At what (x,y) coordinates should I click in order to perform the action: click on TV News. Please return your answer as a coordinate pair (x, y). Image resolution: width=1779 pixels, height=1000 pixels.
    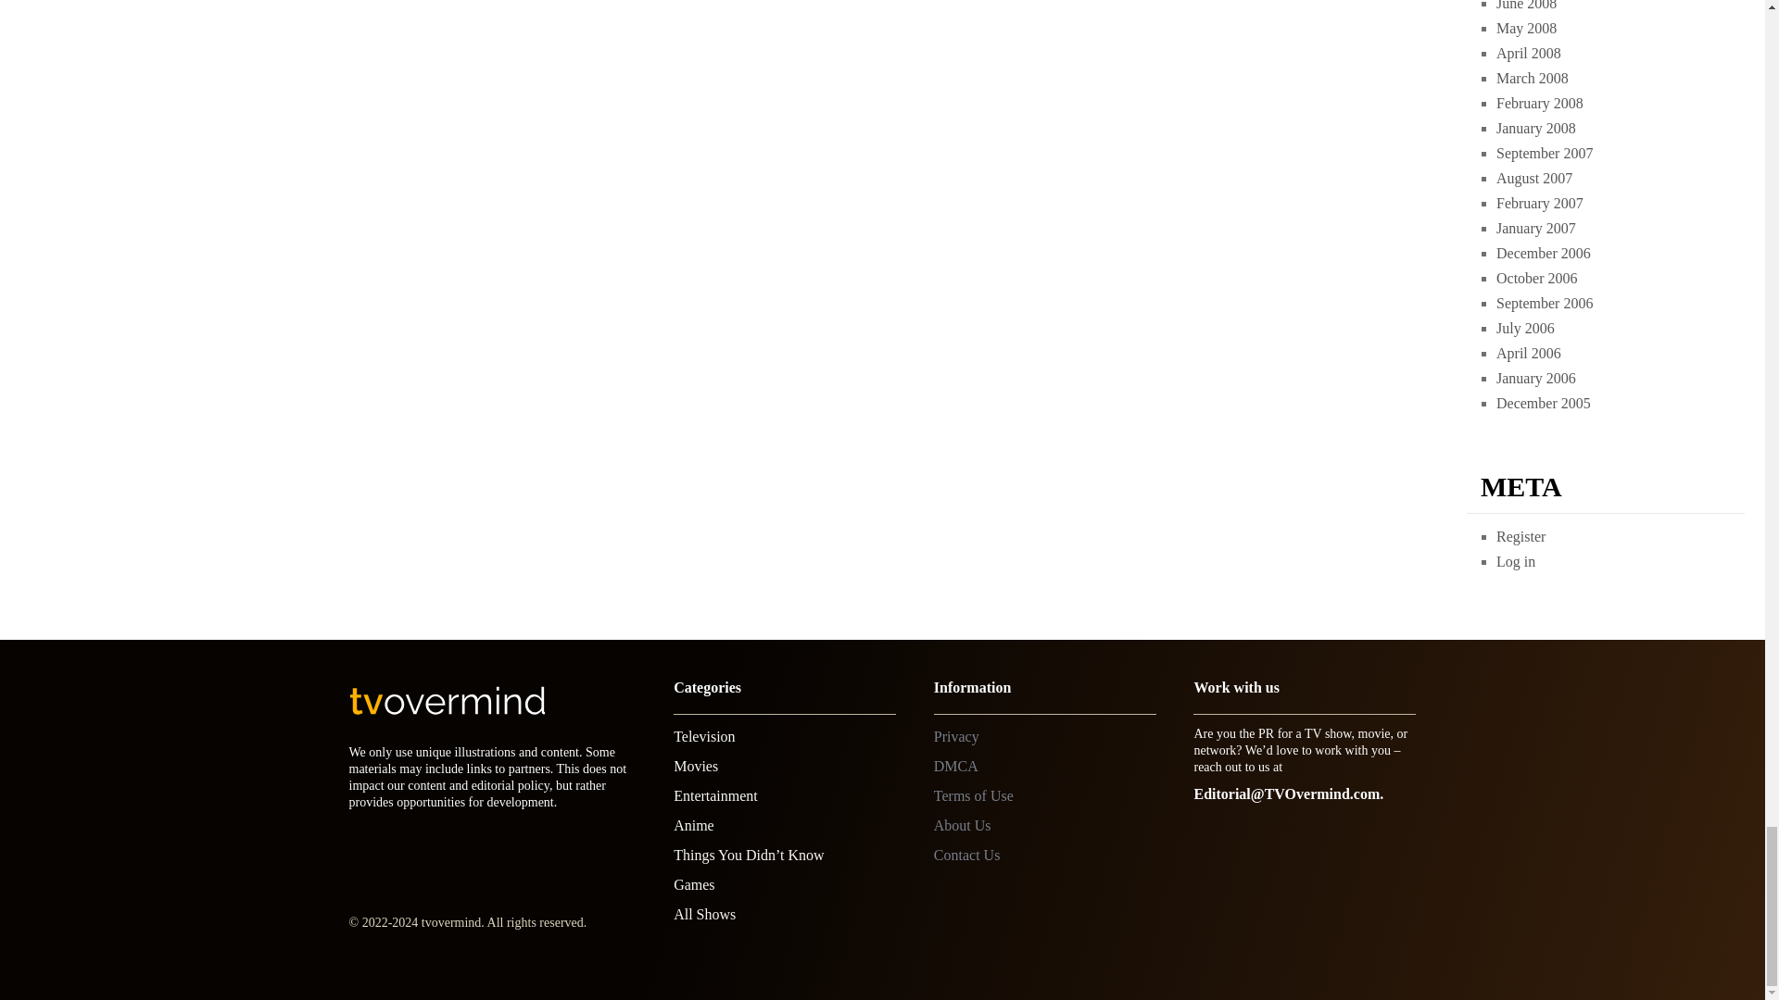
    Looking at the image, I should click on (704, 736).